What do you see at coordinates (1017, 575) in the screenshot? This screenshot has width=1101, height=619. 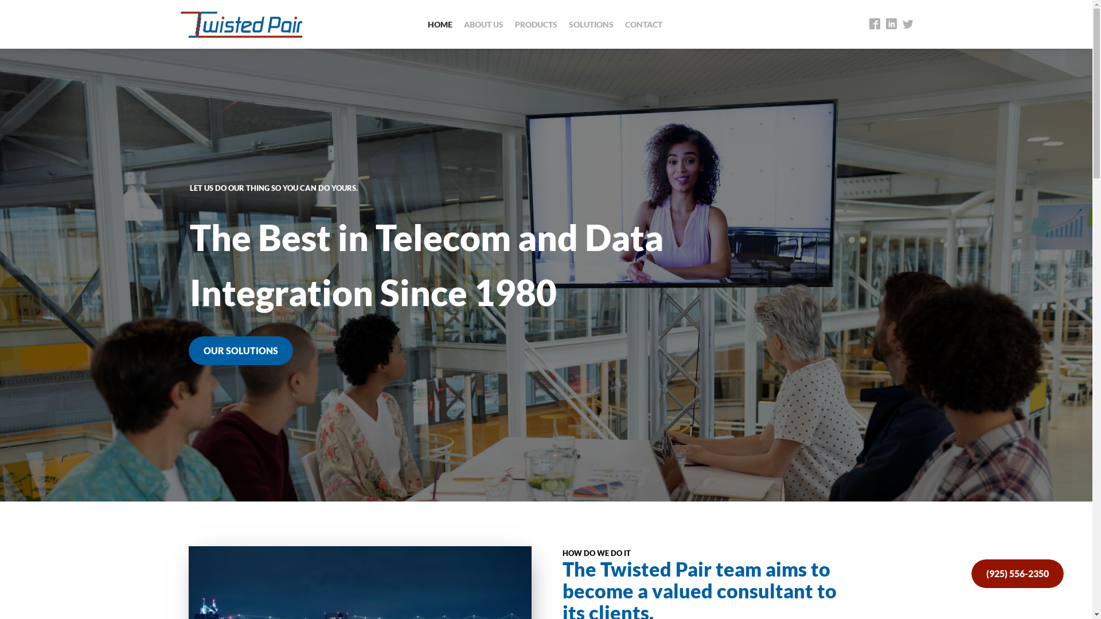 I see `(925) 556-2350` at bounding box center [1017, 575].